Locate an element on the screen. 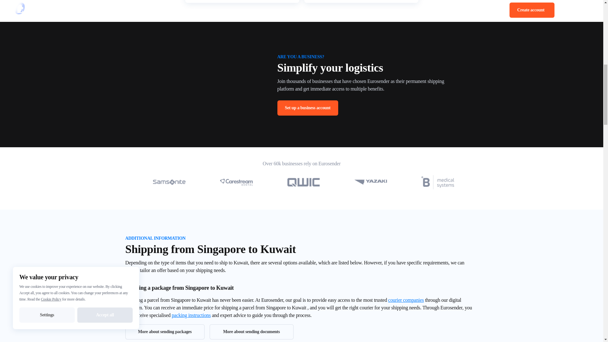 This screenshot has height=342, width=608. More about sending documents is located at coordinates (251, 332).